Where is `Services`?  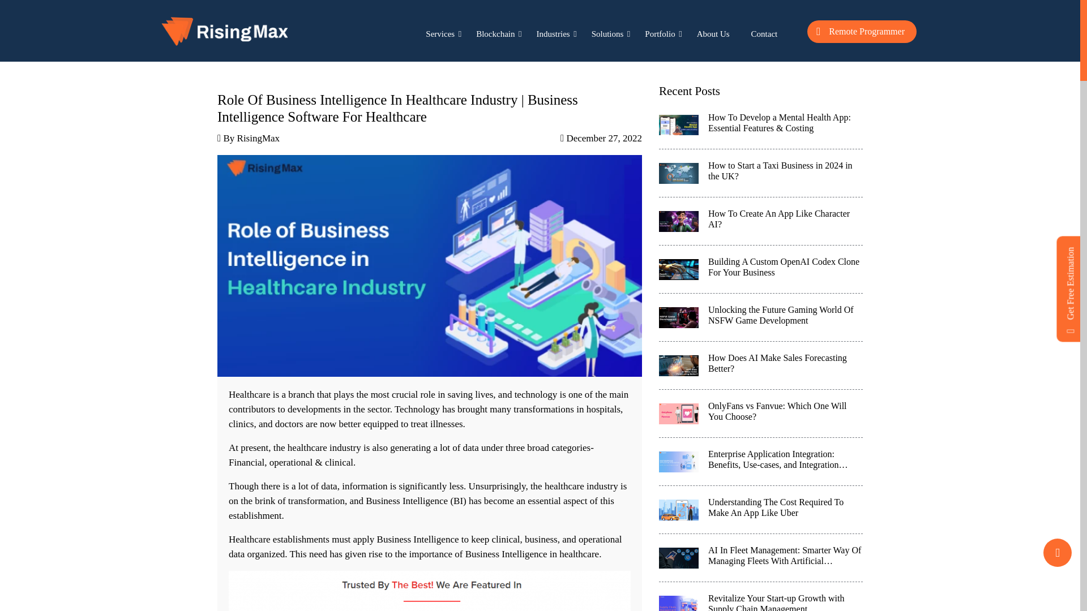
Services is located at coordinates (440, 31).